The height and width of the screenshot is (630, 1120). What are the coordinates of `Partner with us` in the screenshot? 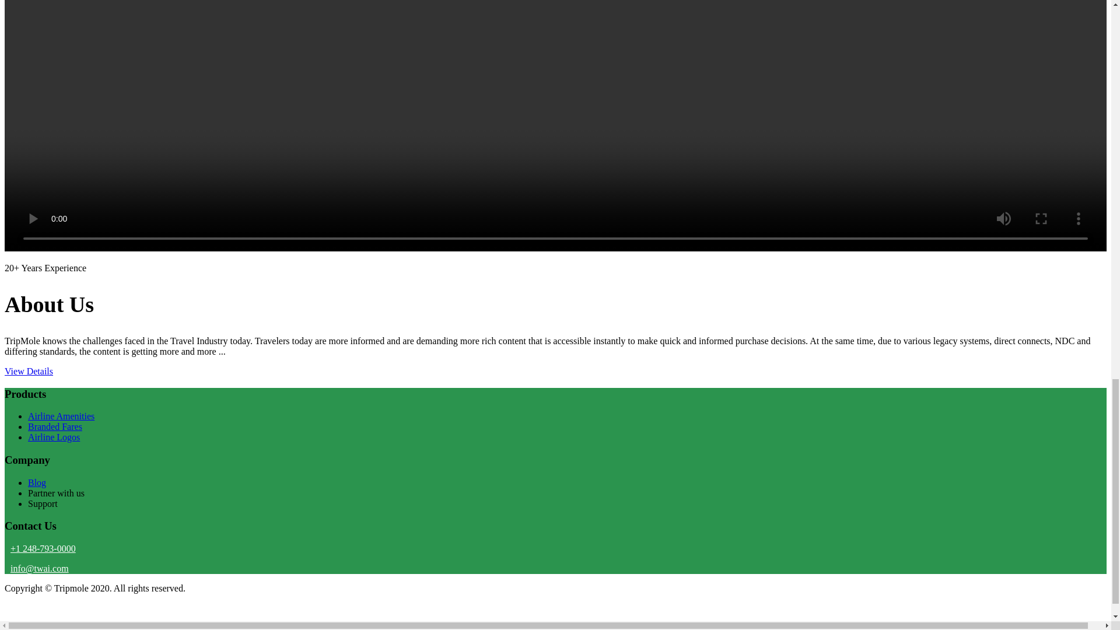 It's located at (56, 494).